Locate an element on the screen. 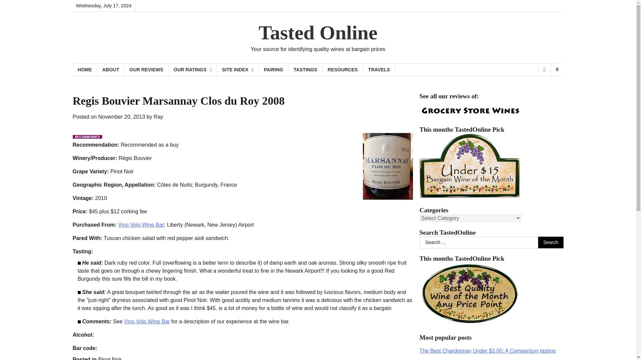 The height and width of the screenshot is (360, 641). TASTINGS is located at coordinates (305, 70).